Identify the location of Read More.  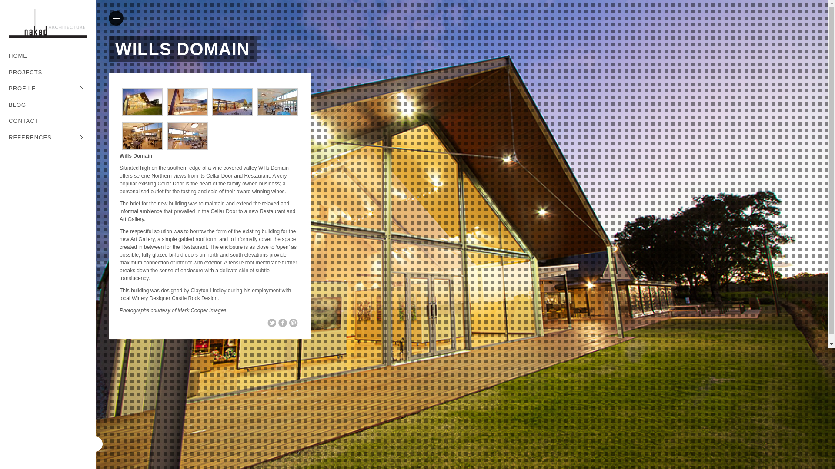
(116, 18).